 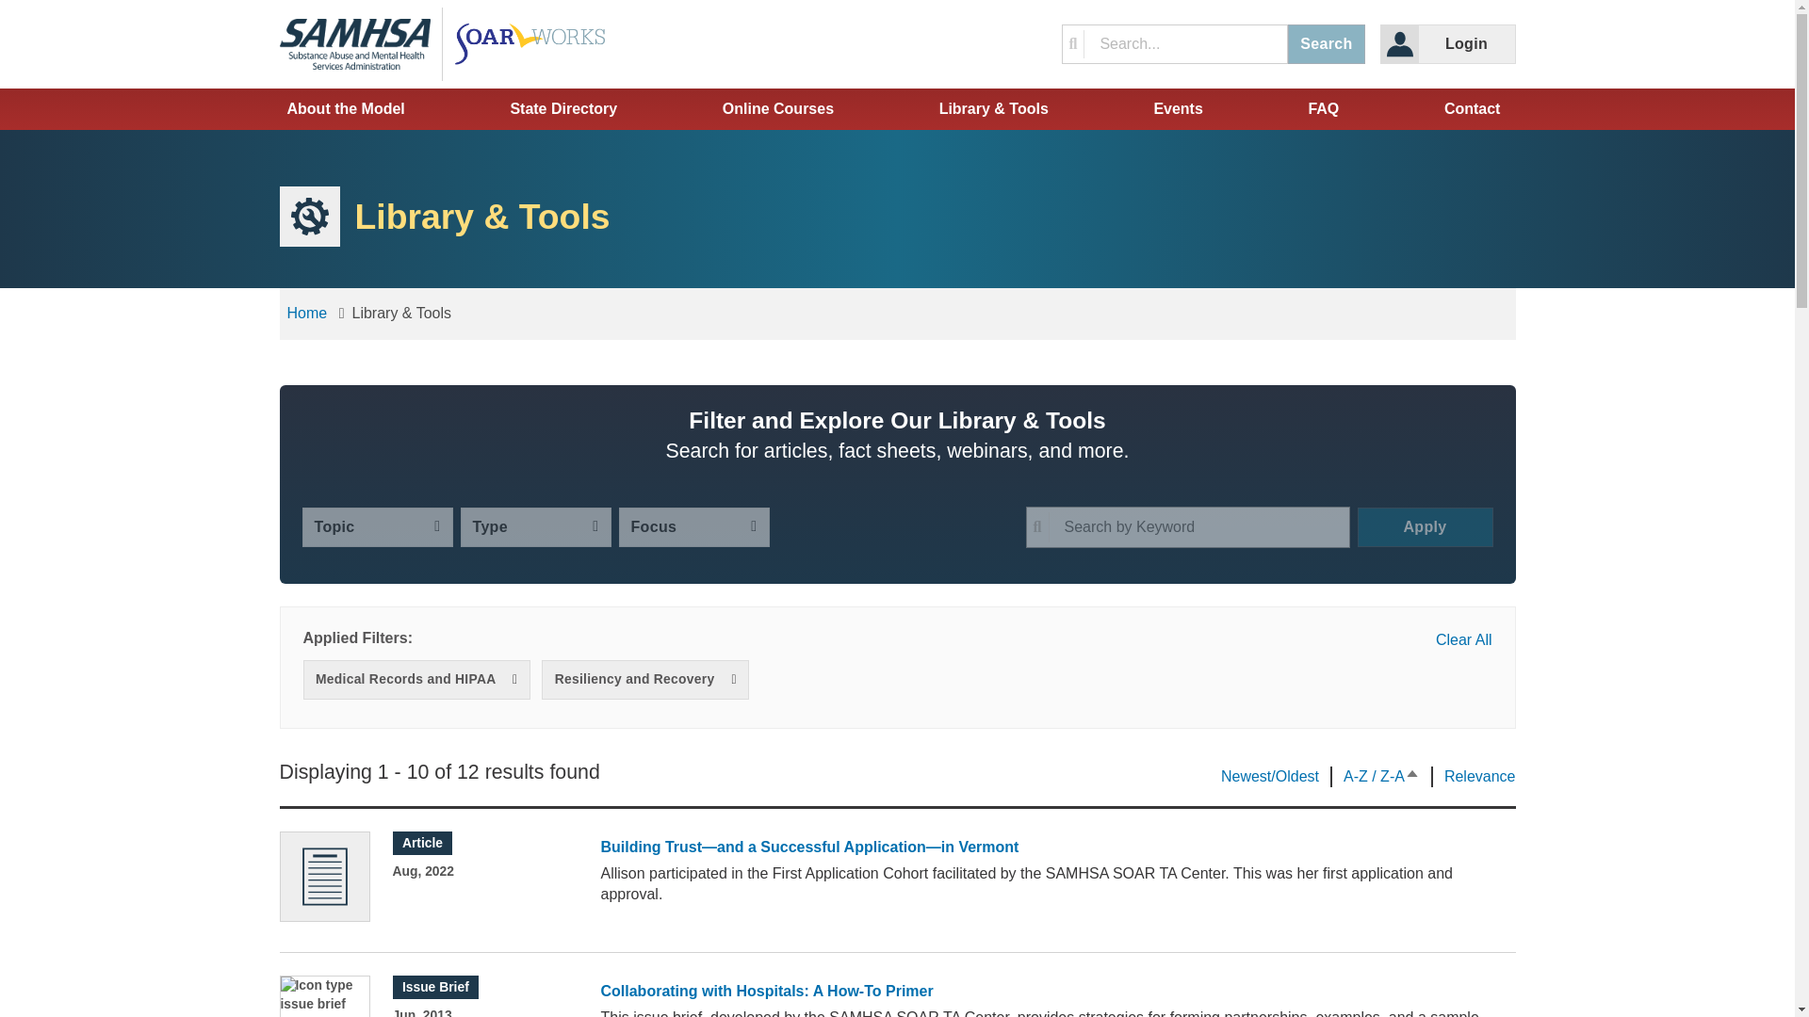 I want to click on Home, so click(x=306, y=313).